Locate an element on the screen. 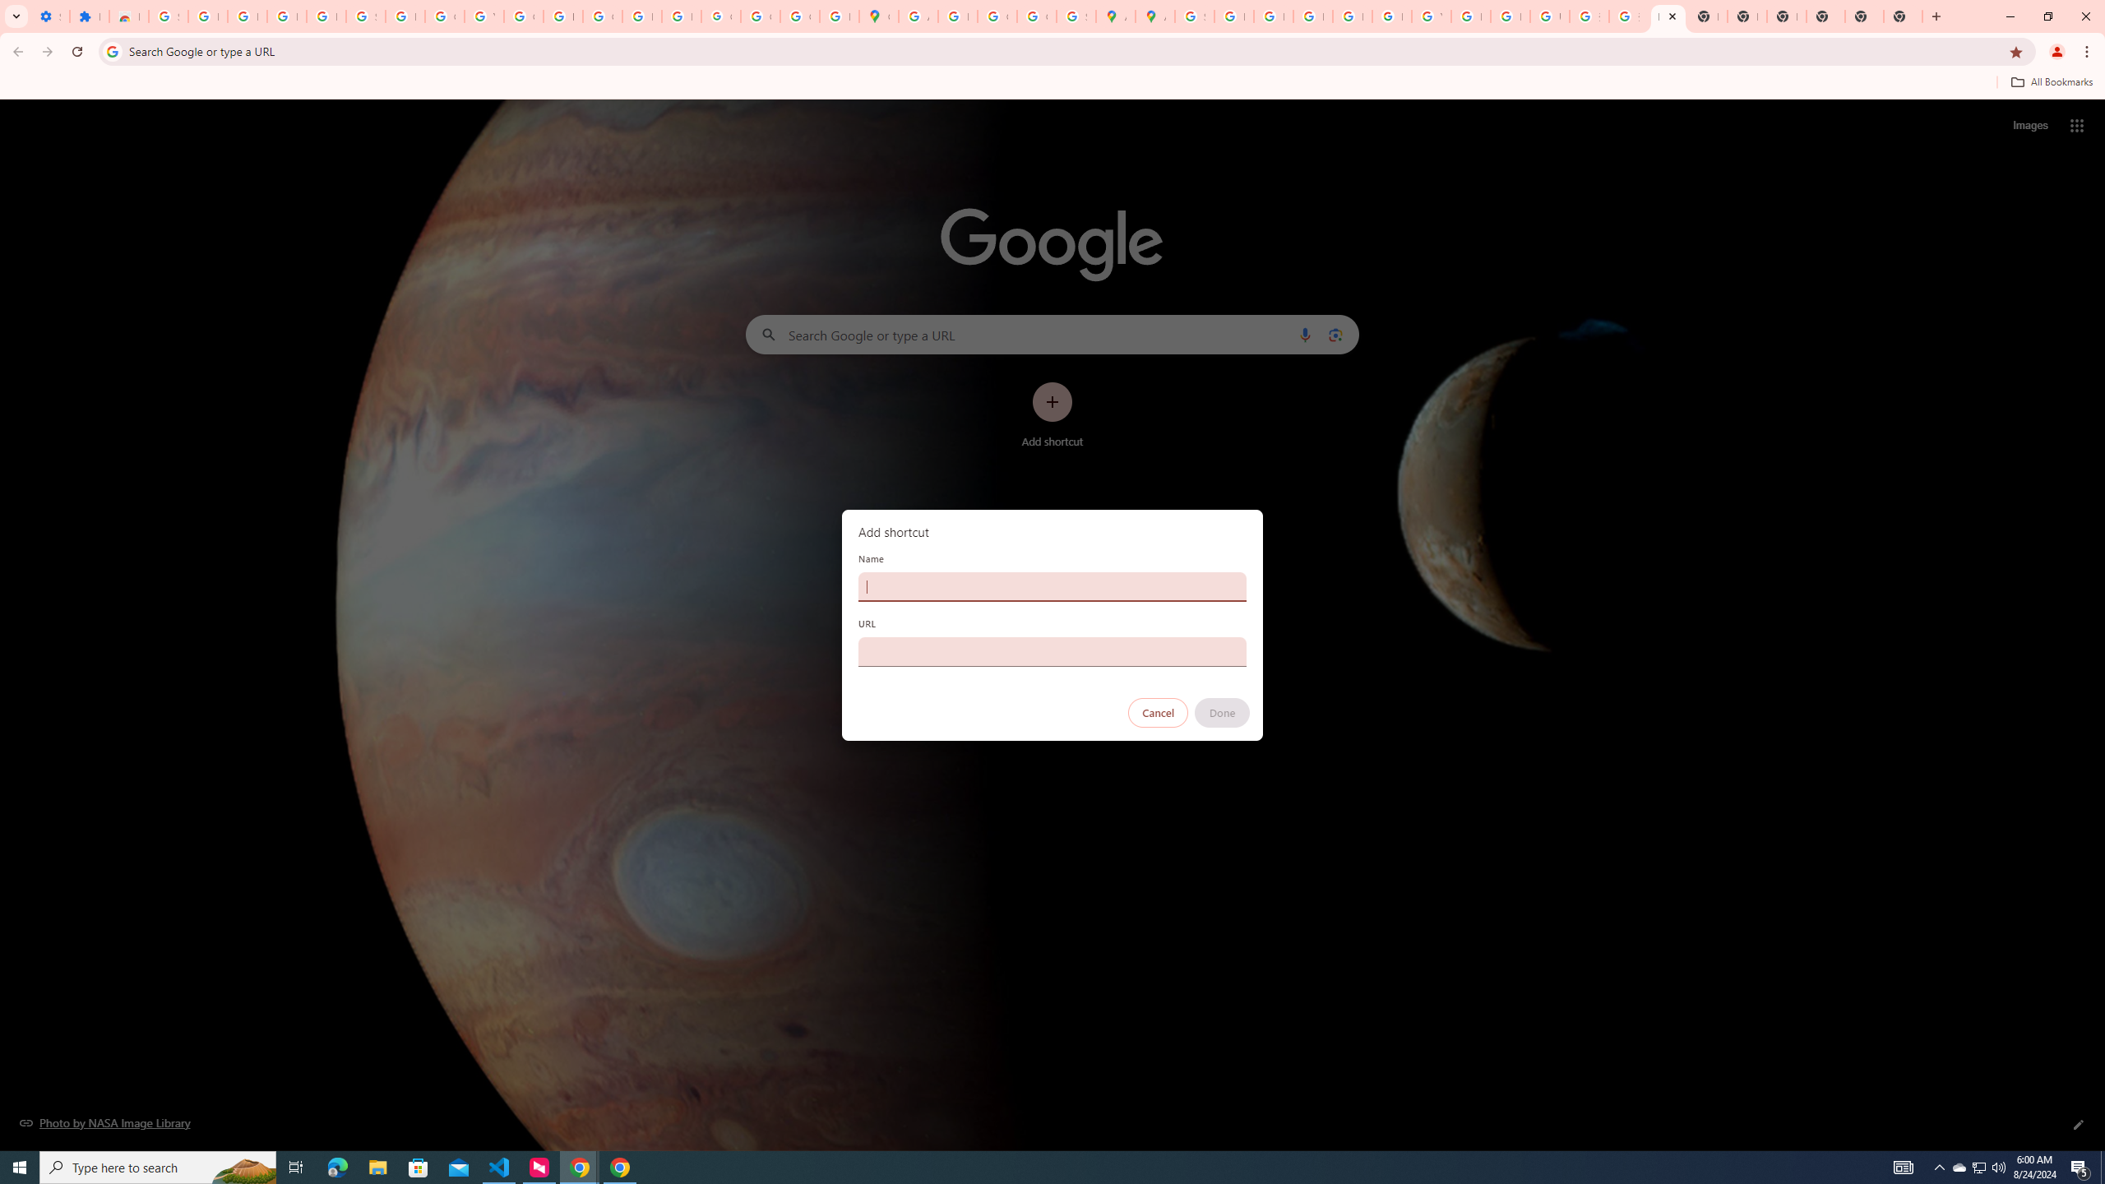  New Tab is located at coordinates (1863, 16).